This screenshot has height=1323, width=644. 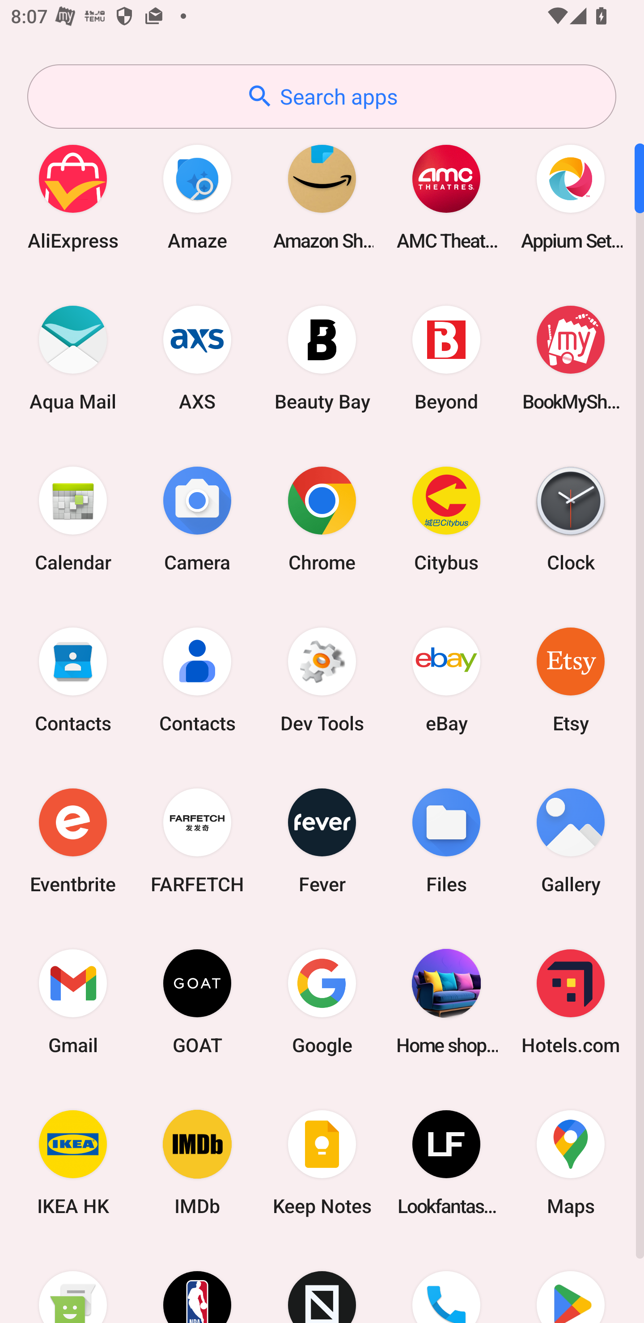 What do you see at coordinates (446, 1001) in the screenshot?
I see `Home shopping` at bounding box center [446, 1001].